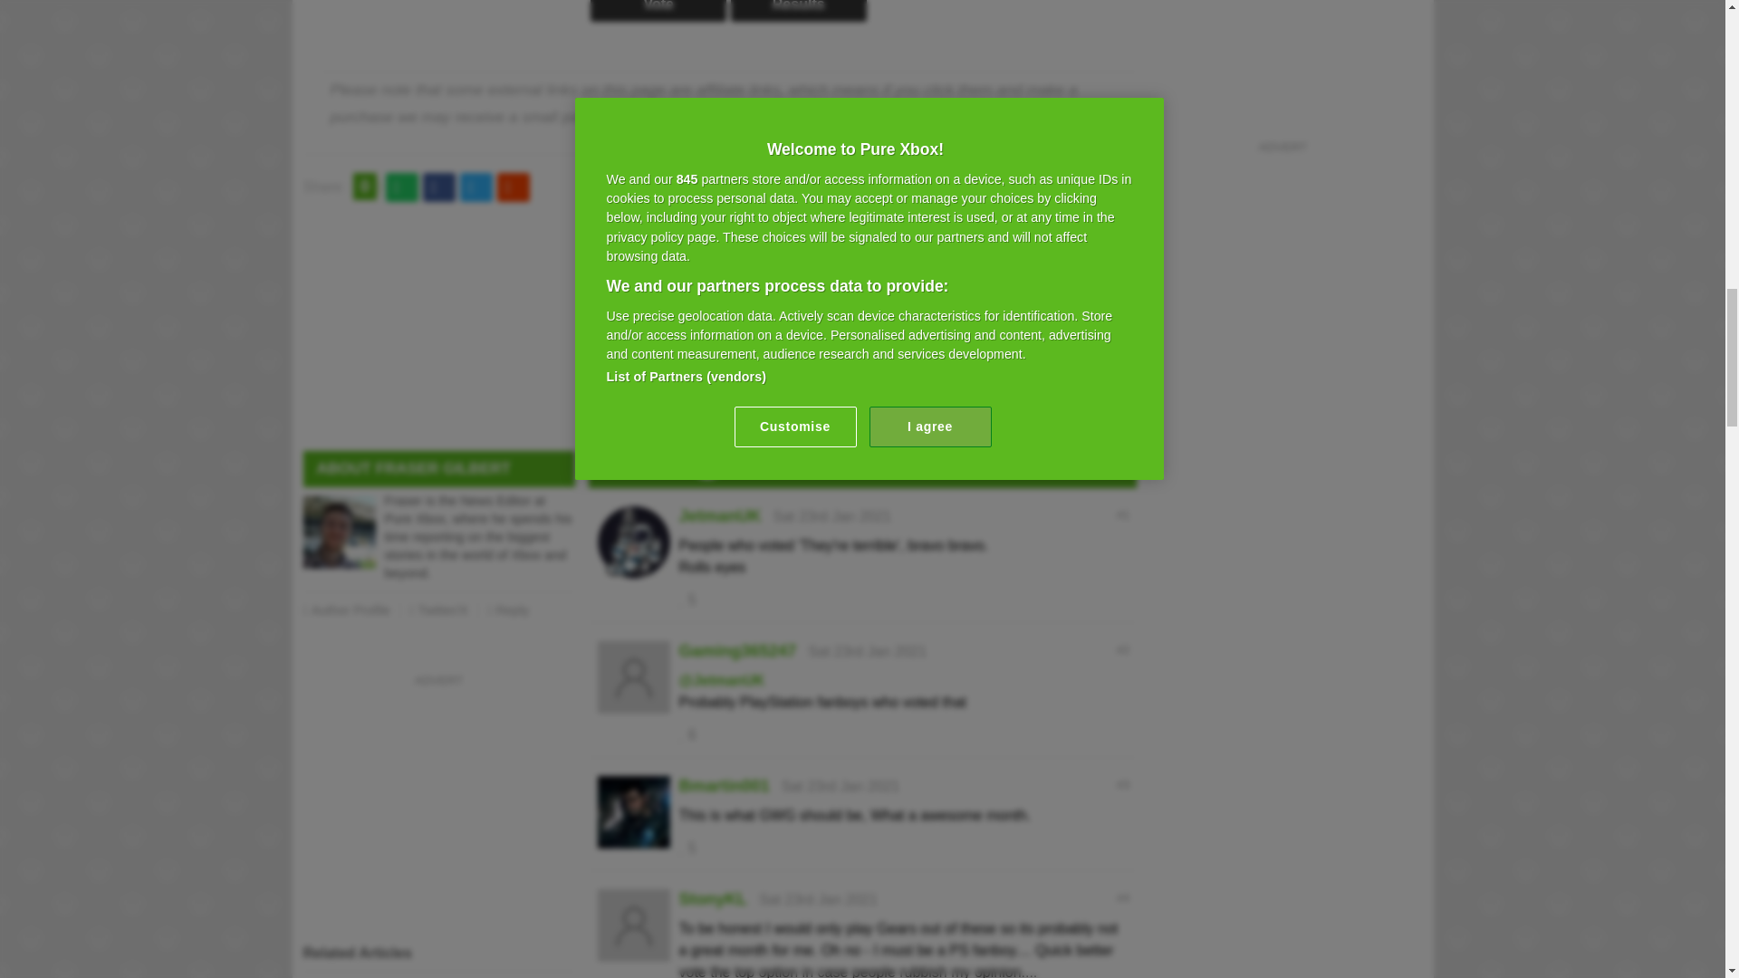 This screenshot has width=1739, height=978. I want to click on Vote, so click(658, 11).